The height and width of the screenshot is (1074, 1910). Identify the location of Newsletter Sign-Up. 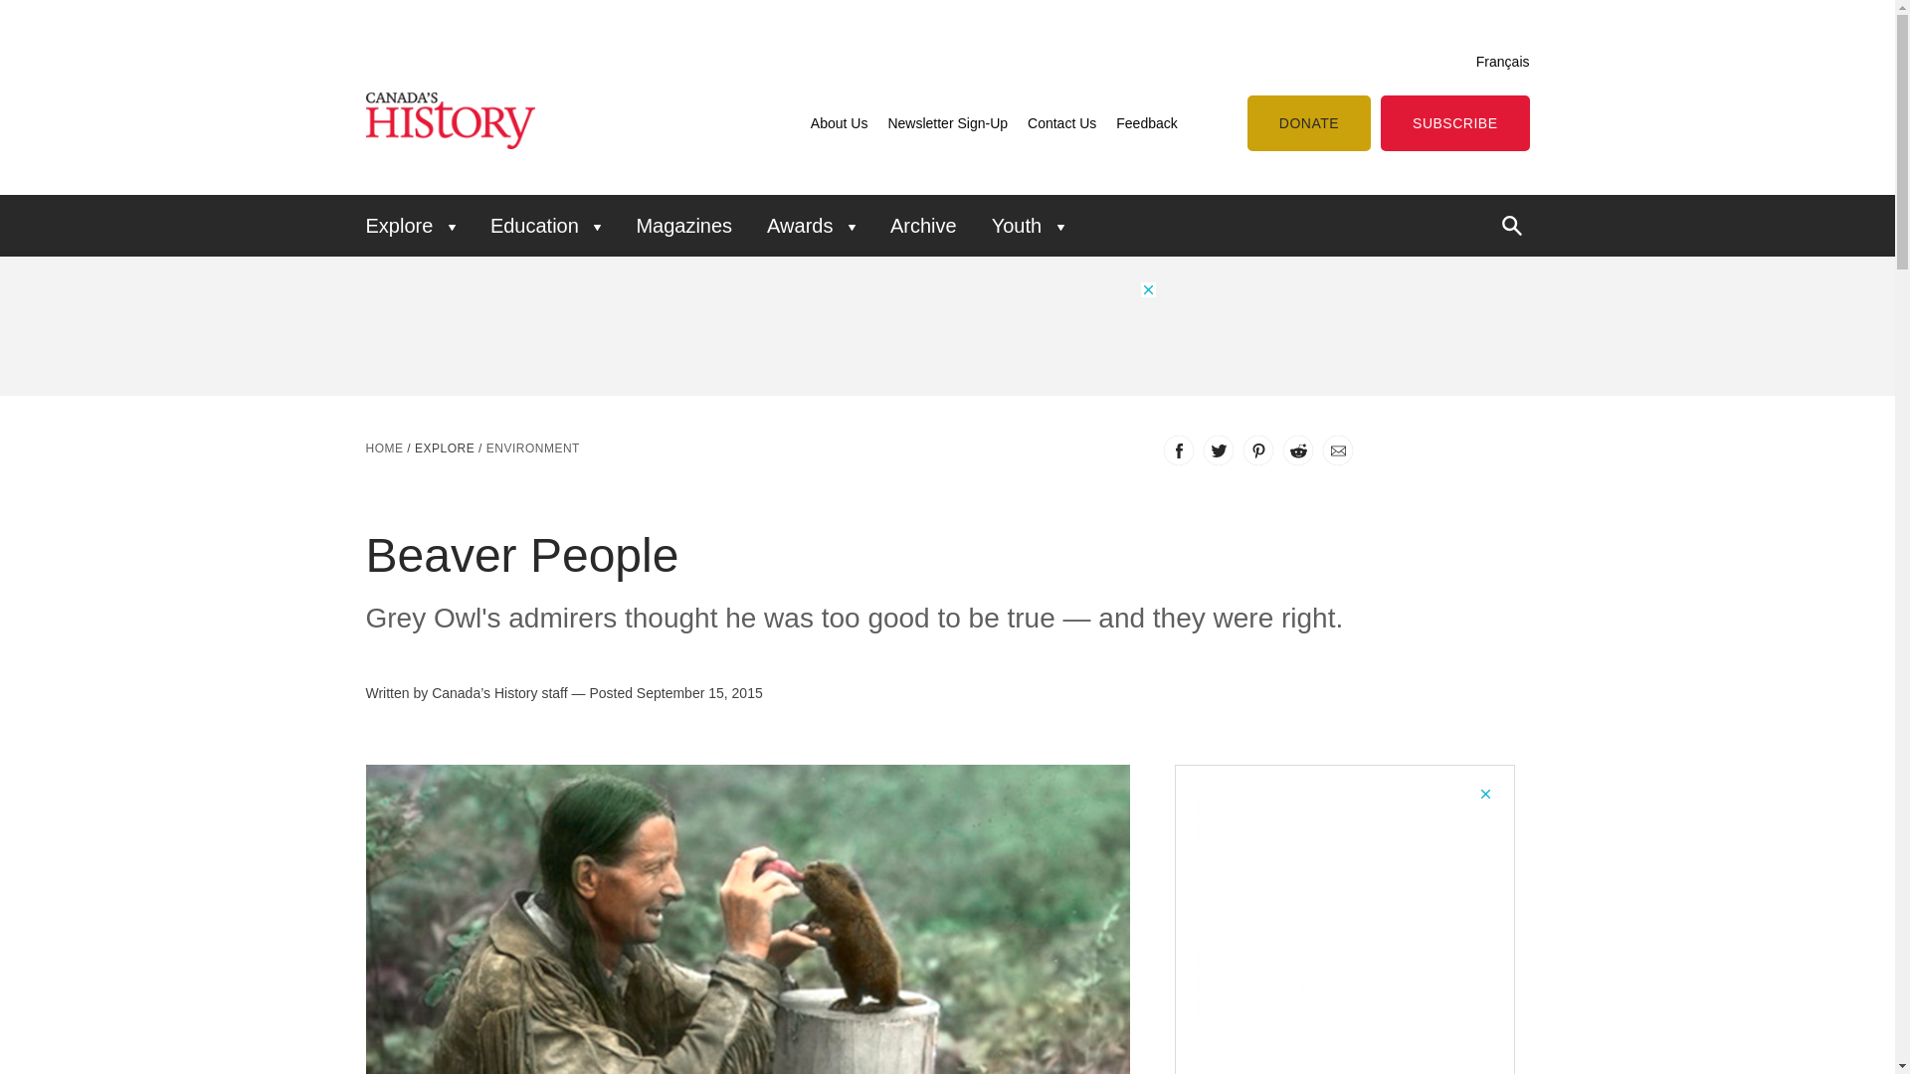
(947, 122).